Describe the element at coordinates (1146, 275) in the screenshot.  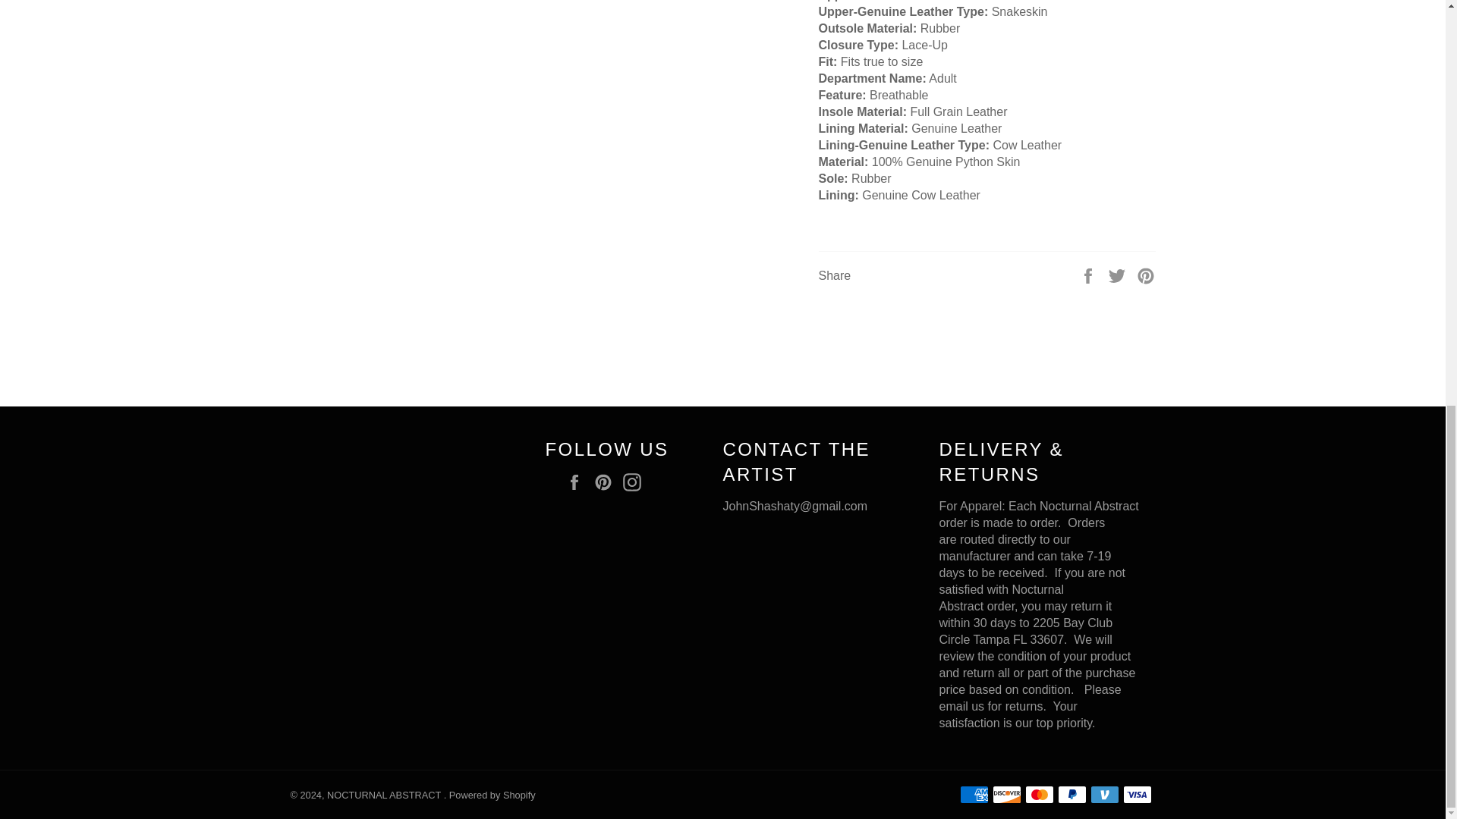
I see `Pin on Pinterest` at that location.